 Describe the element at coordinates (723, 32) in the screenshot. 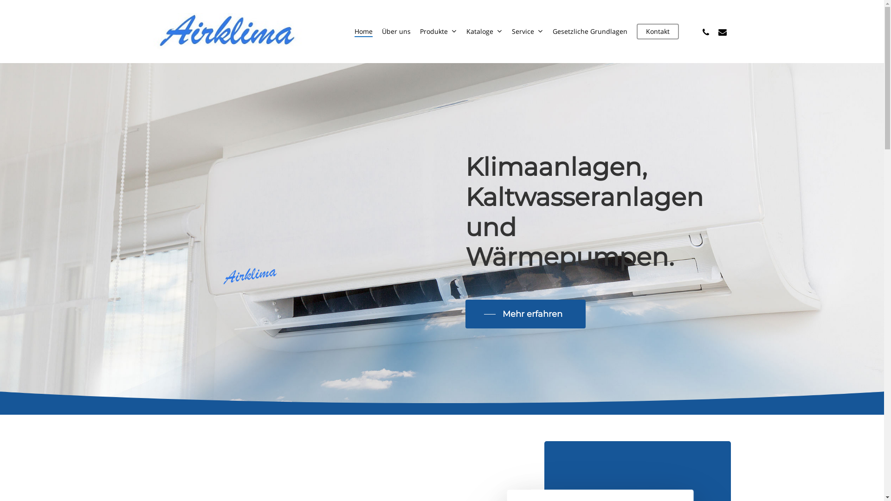

I see `email` at that location.